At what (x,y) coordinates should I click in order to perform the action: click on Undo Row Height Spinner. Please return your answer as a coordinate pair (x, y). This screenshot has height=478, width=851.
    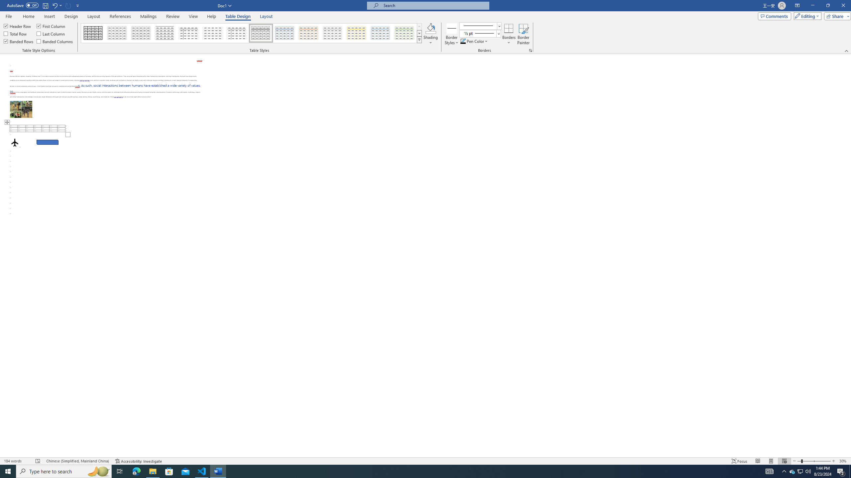
    Looking at the image, I should click on (55, 5).